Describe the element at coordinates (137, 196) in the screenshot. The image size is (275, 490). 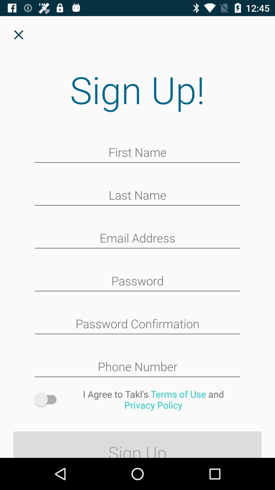
I see `this box lastname` at that location.